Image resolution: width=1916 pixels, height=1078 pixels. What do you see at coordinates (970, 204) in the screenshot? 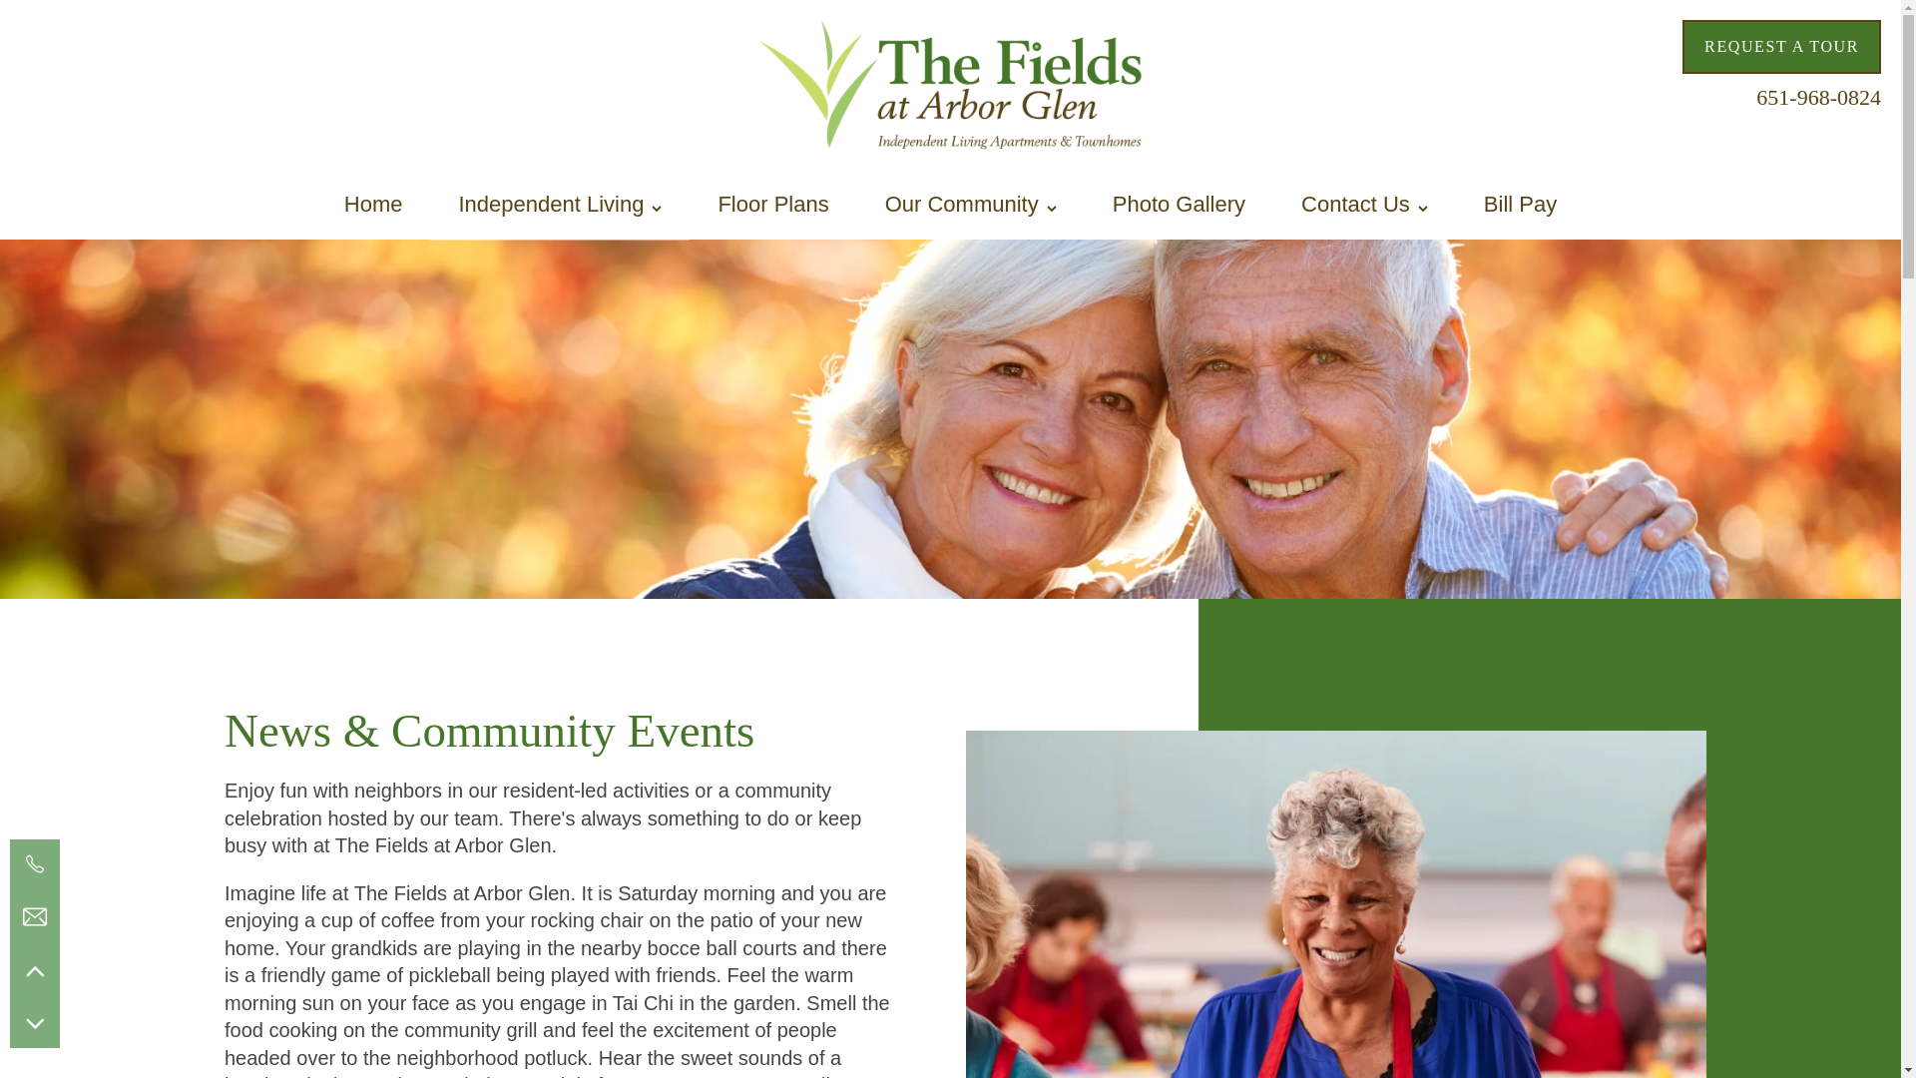
I see `Our Community` at bounding box center [970, 204].